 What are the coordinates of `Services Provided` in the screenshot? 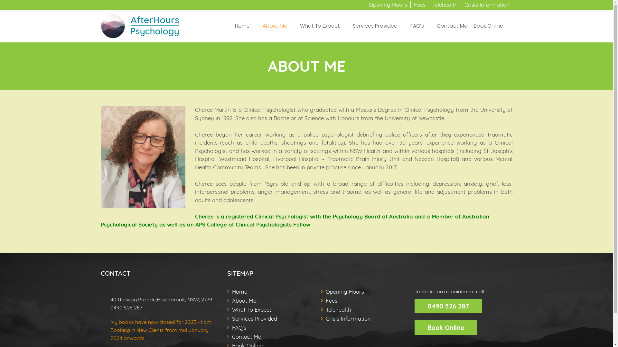 It's located at (255, 319).